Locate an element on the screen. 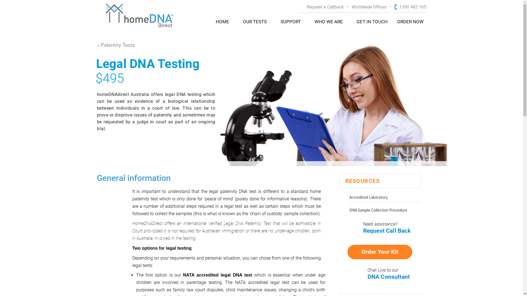 This screenshot has width=527, height=296. 1300 482 165 is located at coordinates (410, 7).